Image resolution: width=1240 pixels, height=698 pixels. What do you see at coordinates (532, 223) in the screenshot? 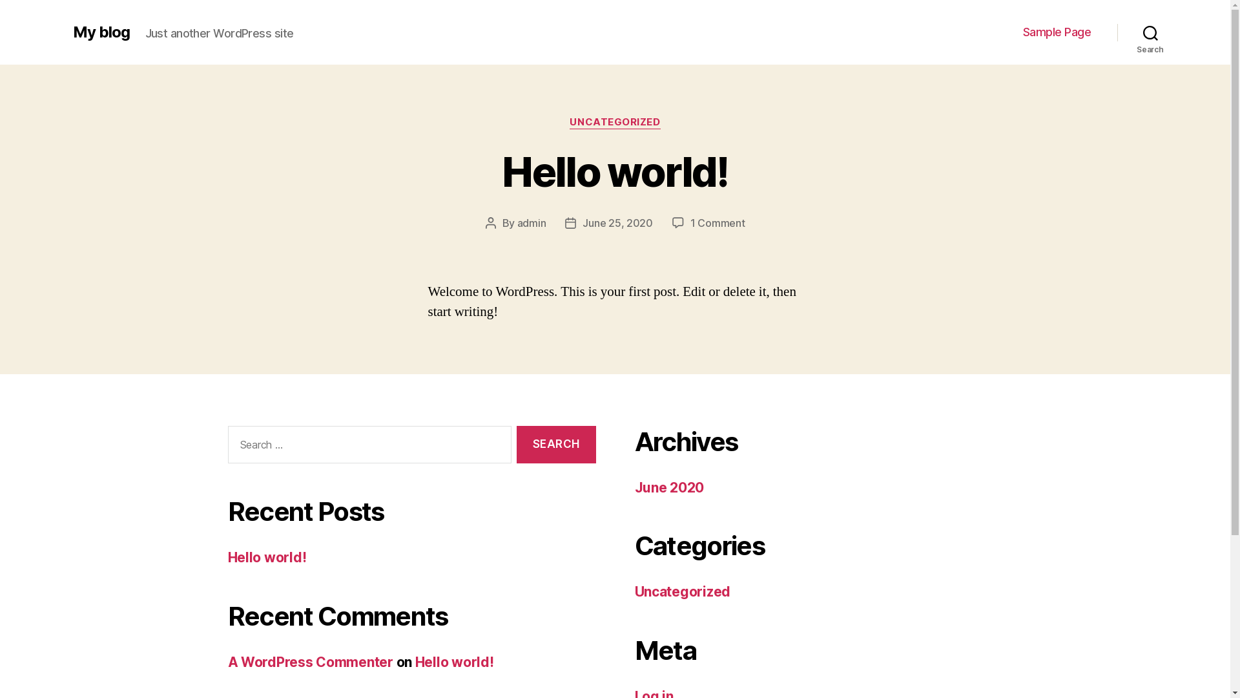
I see `admin` at bounding box center [532, 223].